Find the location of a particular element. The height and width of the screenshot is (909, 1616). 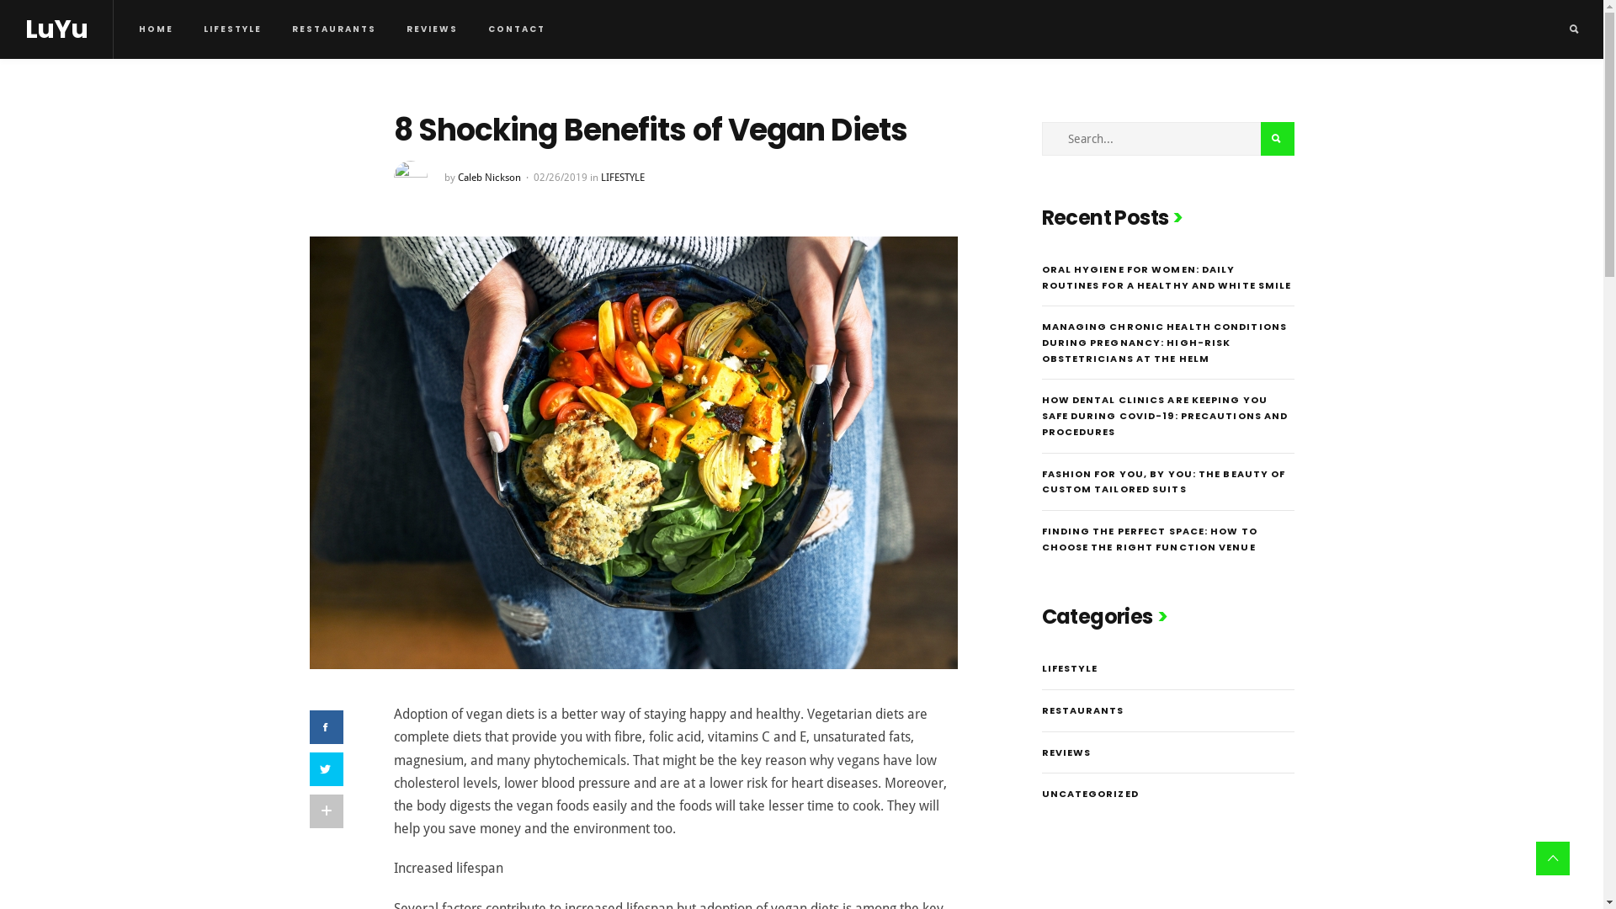

LIFESTYLE is located at coordinates (232, 29).